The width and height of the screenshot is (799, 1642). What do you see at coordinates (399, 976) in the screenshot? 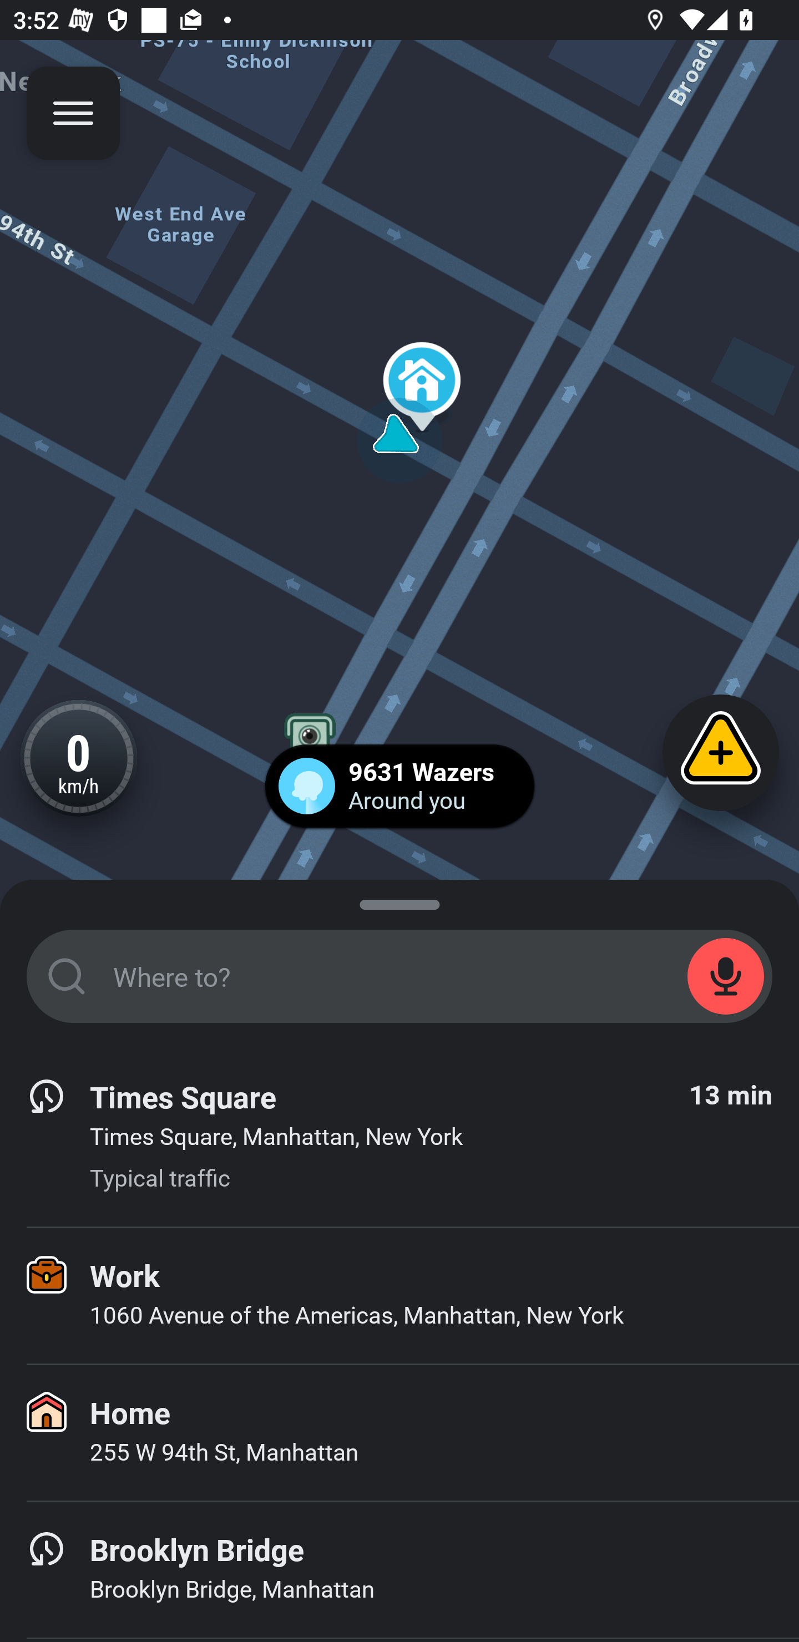
I see `START_STATE_SEARCH_FIELD Where to?` at bounding box center [399, 976].